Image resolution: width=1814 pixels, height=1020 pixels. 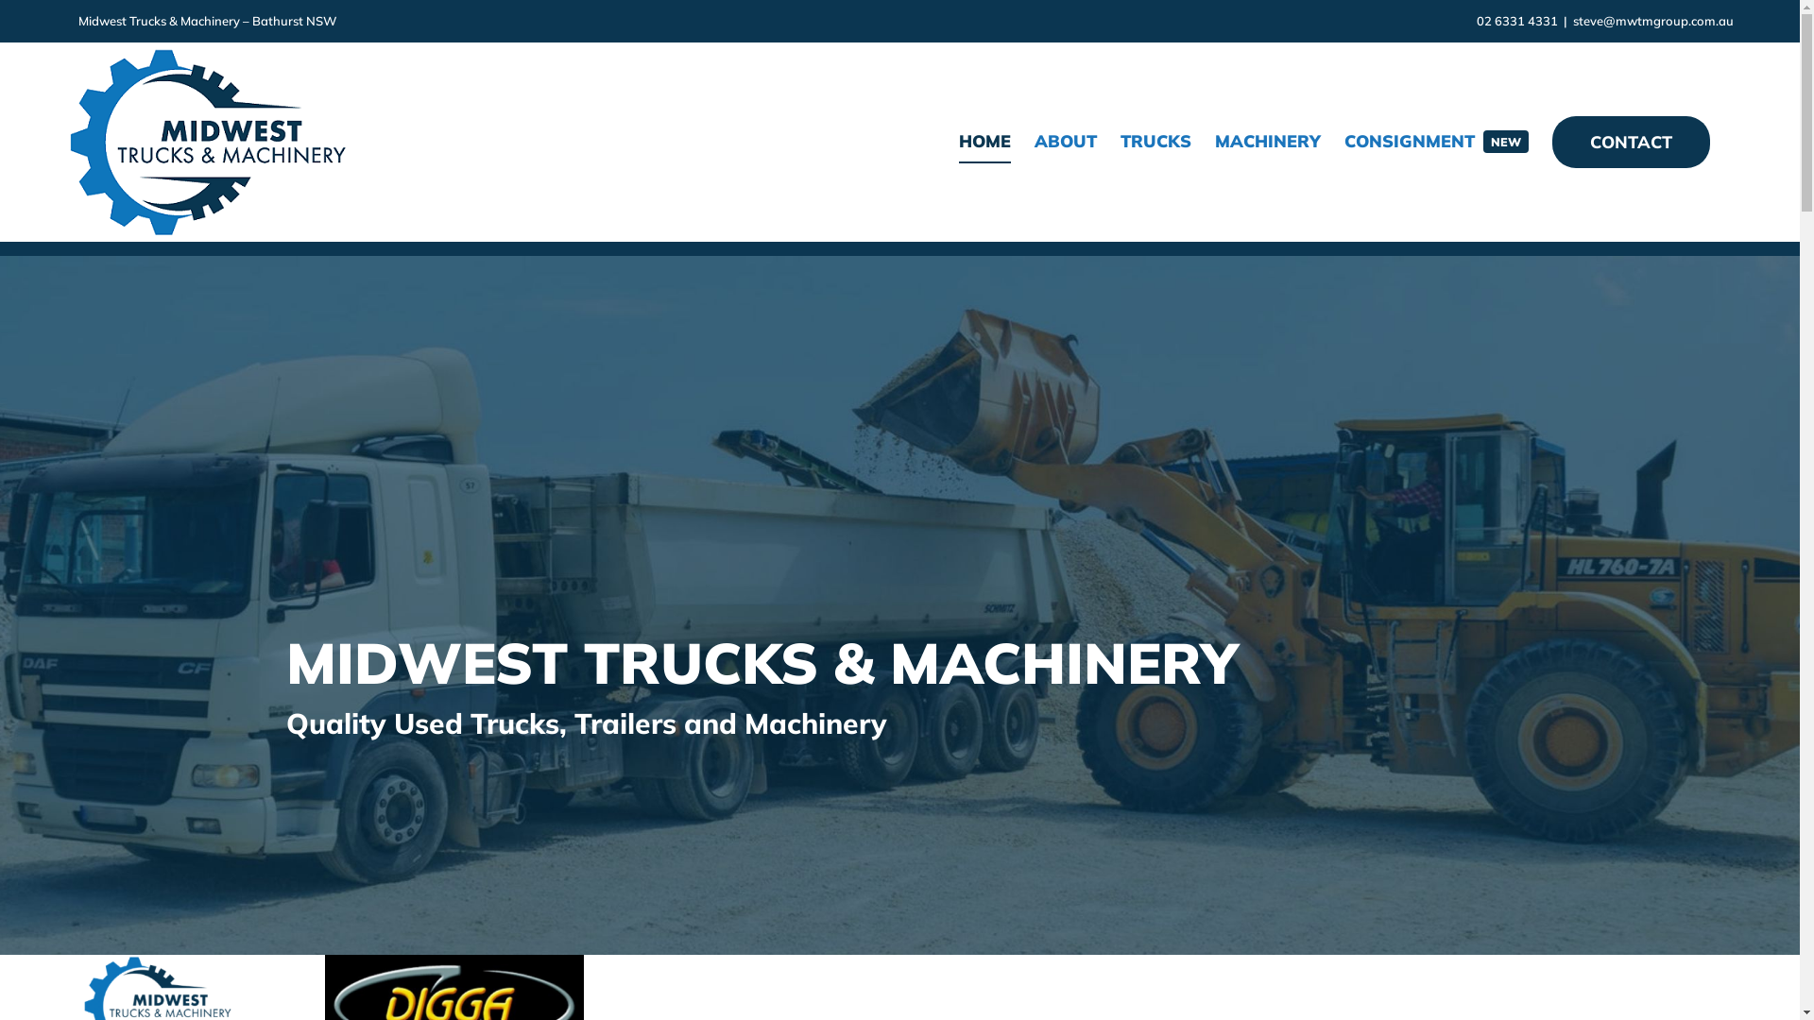 What do you see at coordinates (1268, 142) in the screenshot?
I see `MACHINERY` at bounding box center [1268, 142].